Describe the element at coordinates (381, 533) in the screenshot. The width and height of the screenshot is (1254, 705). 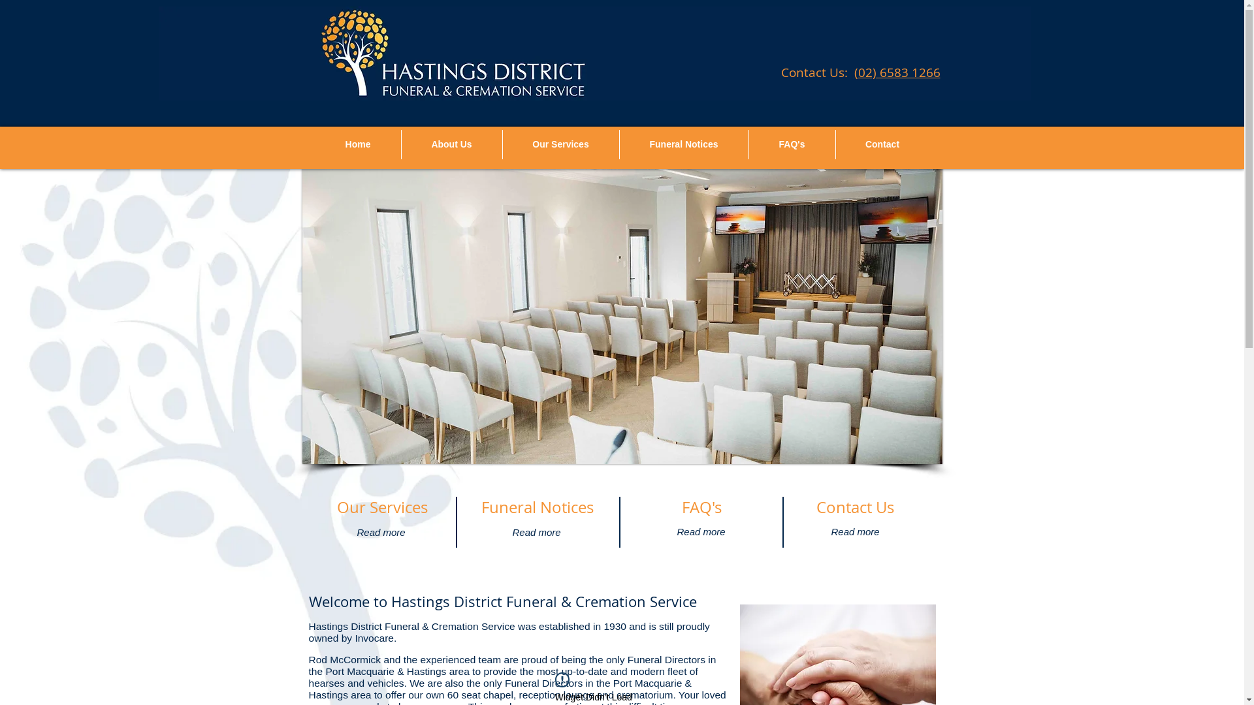
I see `Read more` at that location.